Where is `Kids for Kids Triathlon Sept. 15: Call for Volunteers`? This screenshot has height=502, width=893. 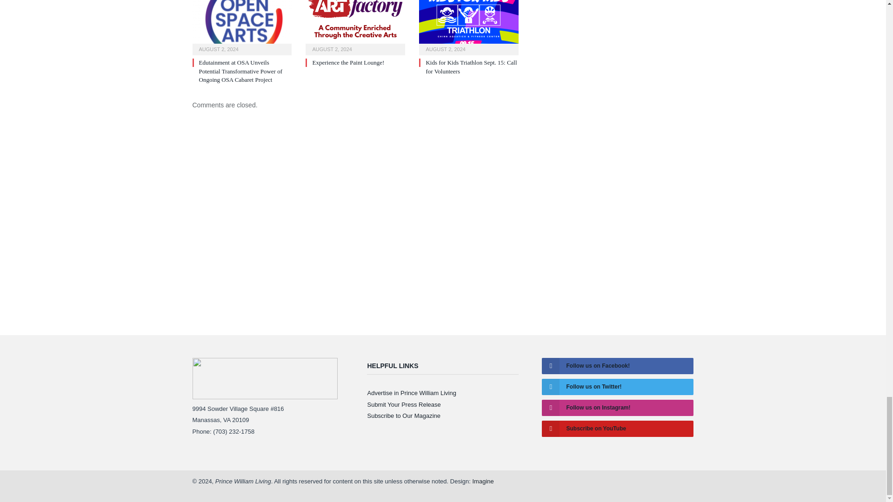
Kids for Kids Triathlon Sept. 15: Call for Volunteers is located at coordinates (469, 26).